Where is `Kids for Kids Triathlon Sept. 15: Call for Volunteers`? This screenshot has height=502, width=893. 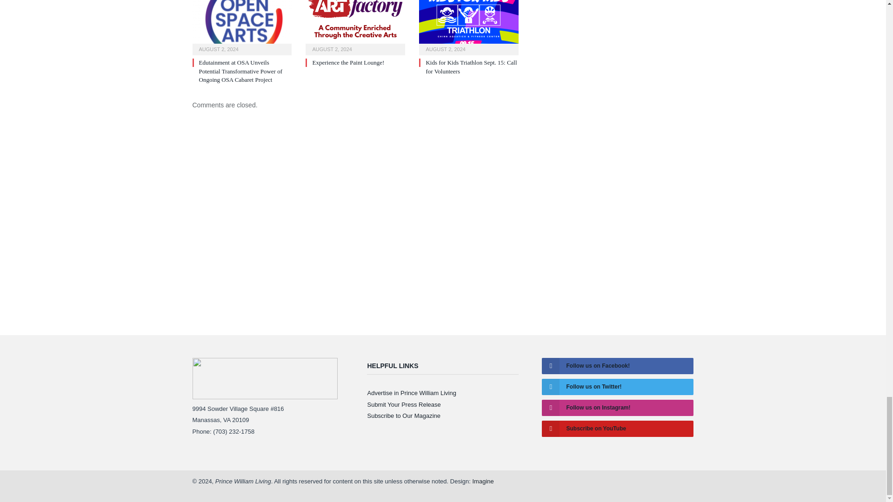
Kids for Kids Triathlon Sept. 15: Call for Volunteers is located at coordinates (469, 26).